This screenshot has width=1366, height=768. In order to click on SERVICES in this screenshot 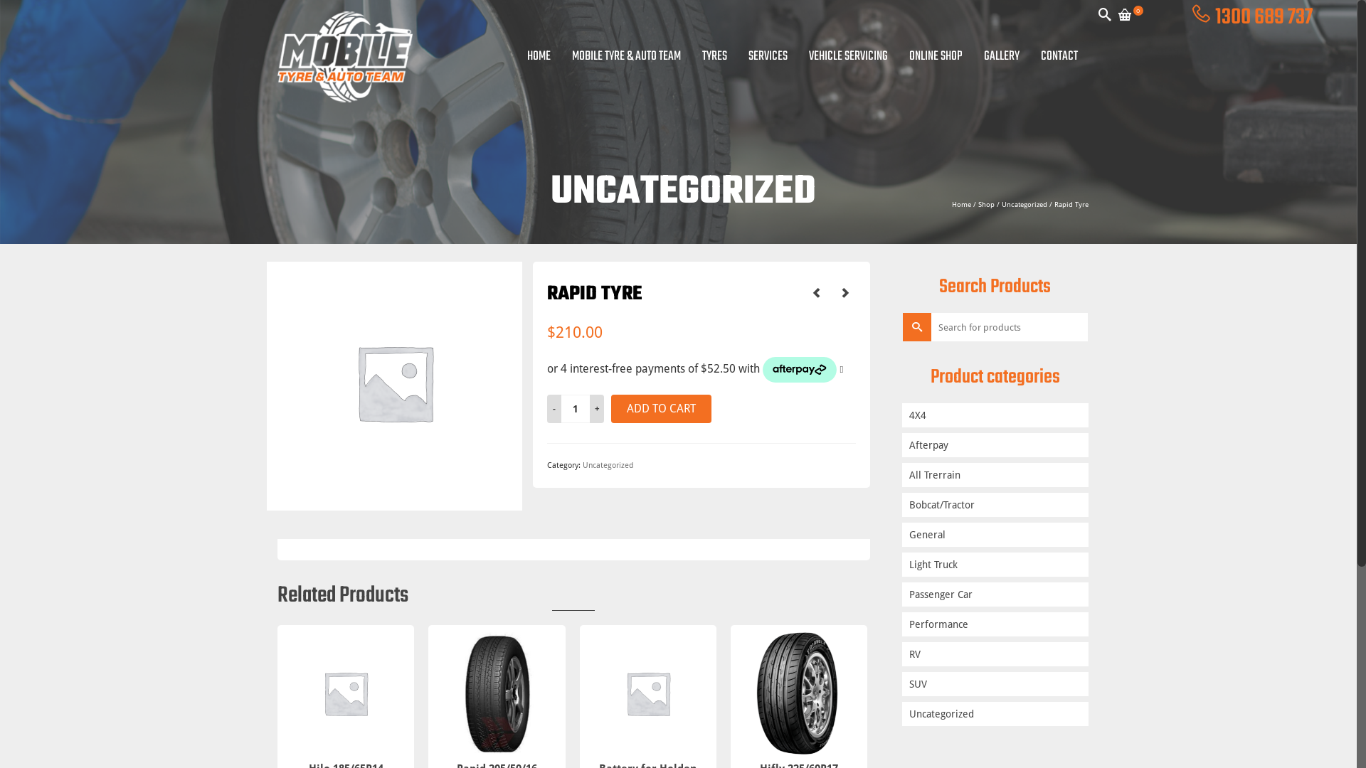, I will do `click(768, 57)`.